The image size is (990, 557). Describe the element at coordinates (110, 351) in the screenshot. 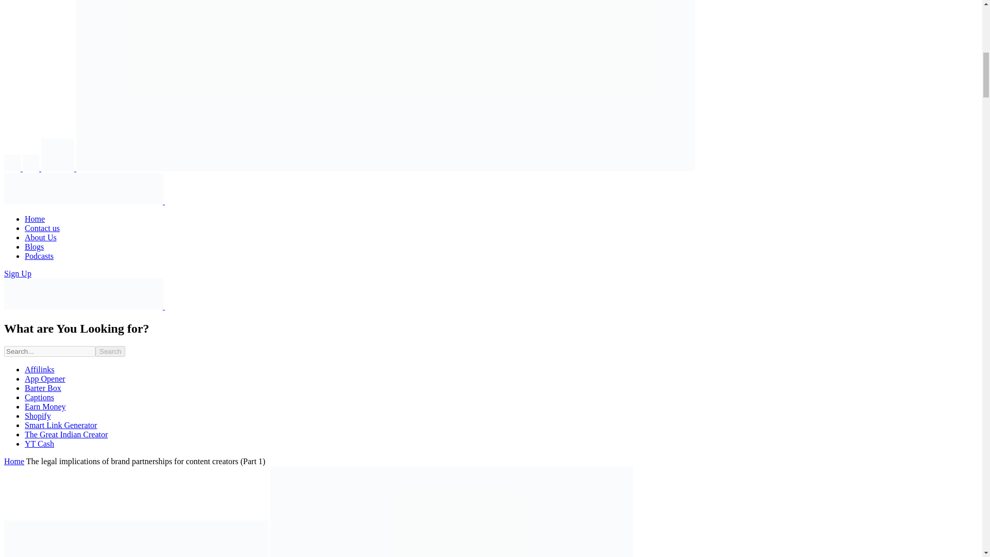

I see `Search` at that location.